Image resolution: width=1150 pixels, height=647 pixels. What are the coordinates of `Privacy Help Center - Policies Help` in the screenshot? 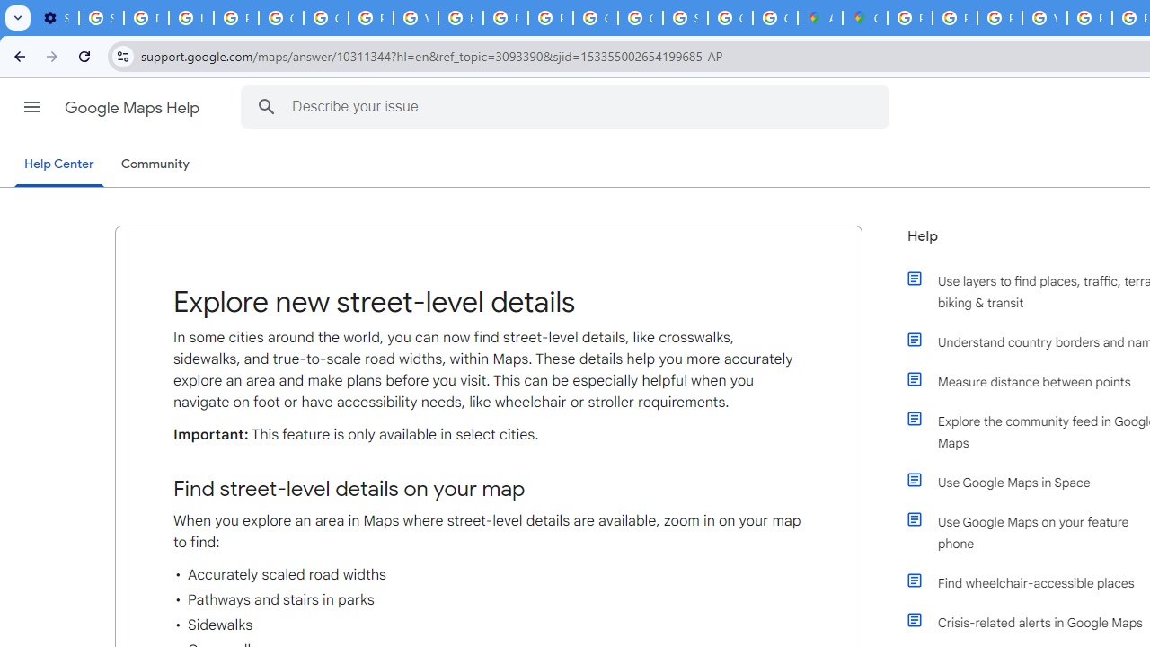 It's located at (954, 18).